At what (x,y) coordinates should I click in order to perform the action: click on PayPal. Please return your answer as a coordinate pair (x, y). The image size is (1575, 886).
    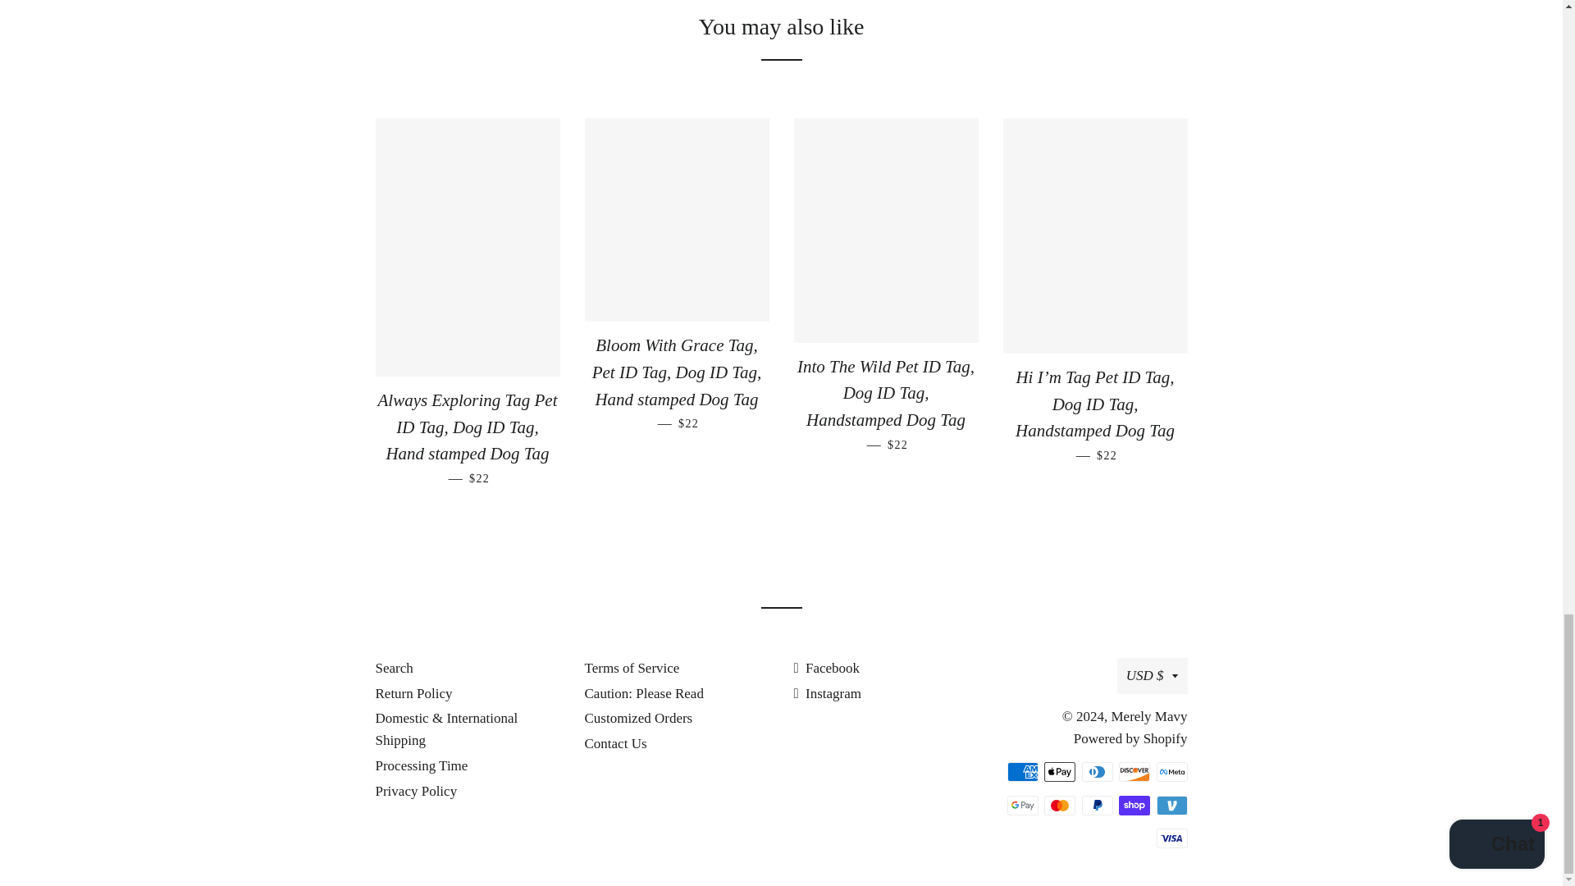
    Looking at the image, I should click on (1096, 805).